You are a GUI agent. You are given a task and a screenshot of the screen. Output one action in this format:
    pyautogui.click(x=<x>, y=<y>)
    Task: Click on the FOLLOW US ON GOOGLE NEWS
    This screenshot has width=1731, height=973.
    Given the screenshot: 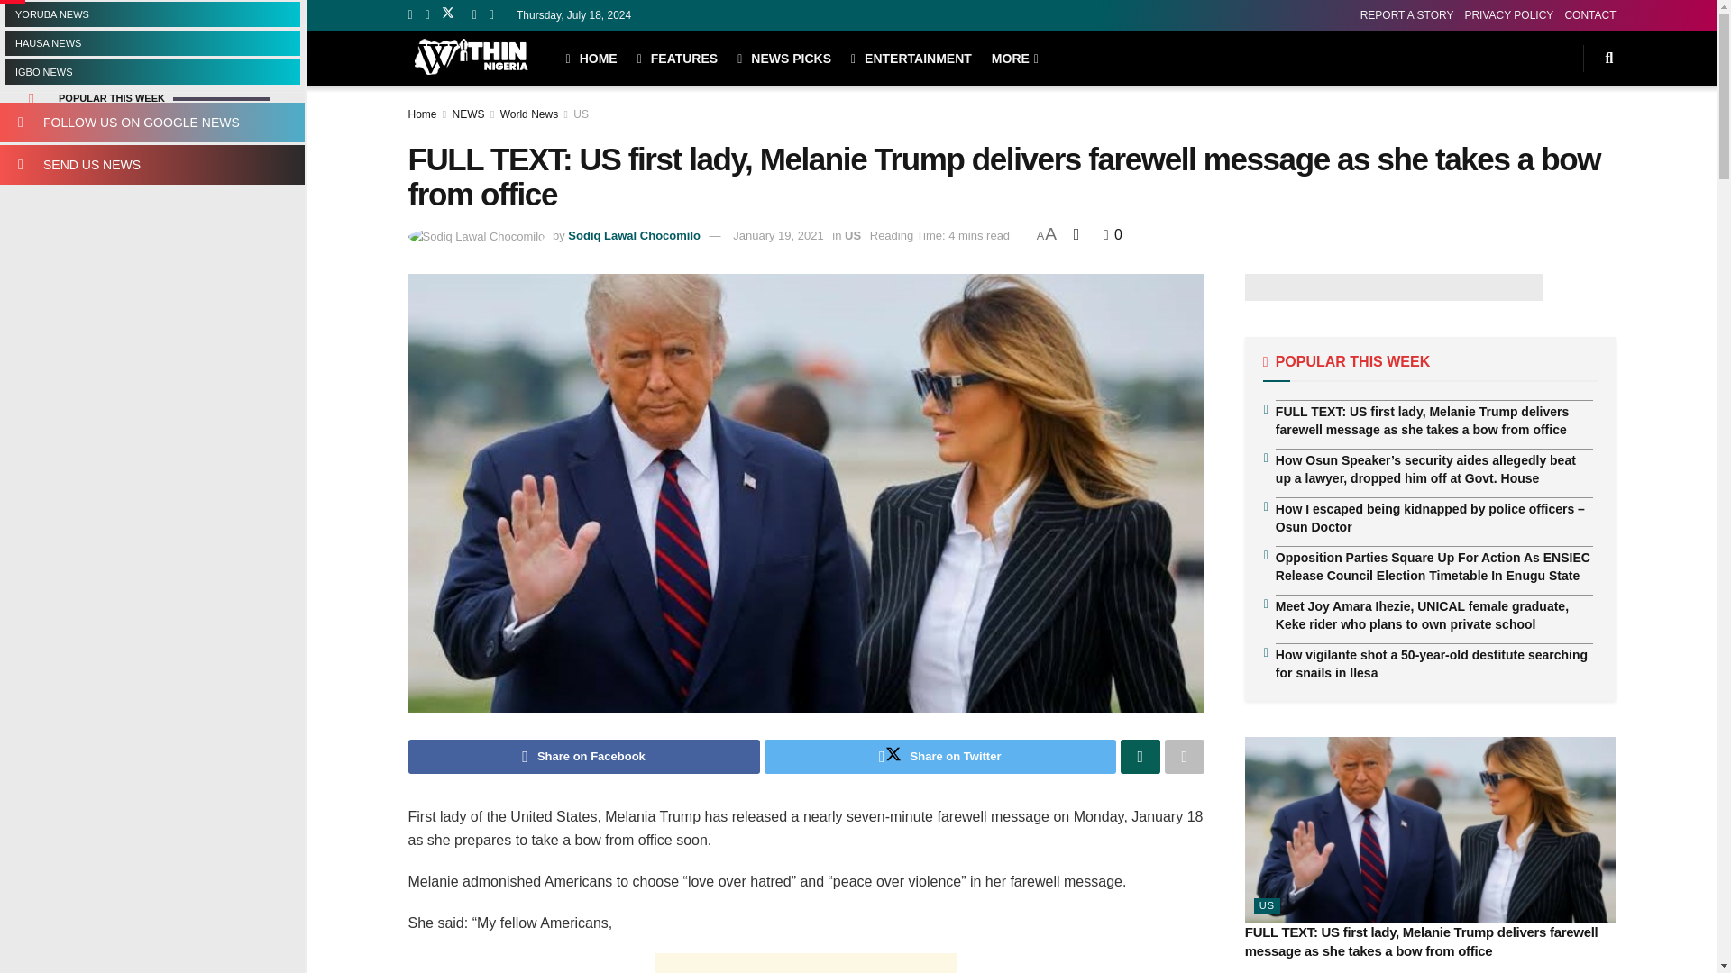 What is the action you would take?
    pyautogui.click(x=151, y=123)
    